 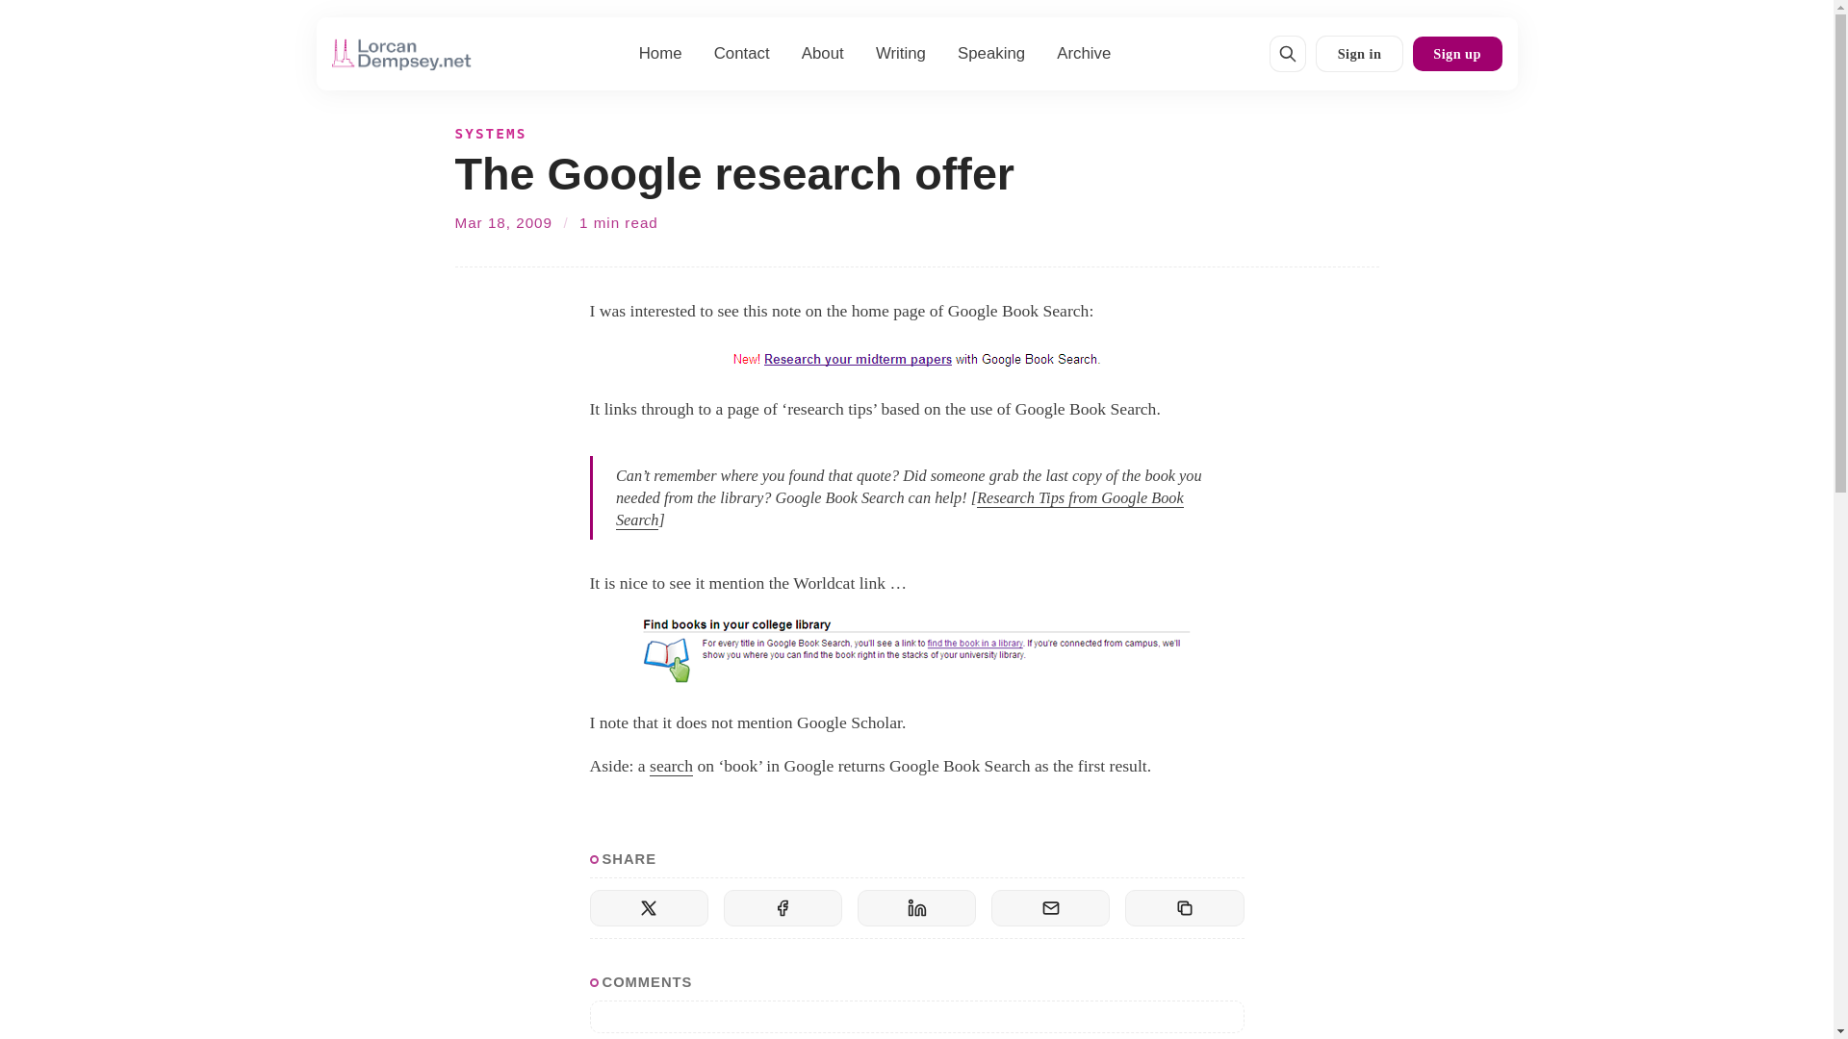 I want to click on Home, so click(x=660, y=53).